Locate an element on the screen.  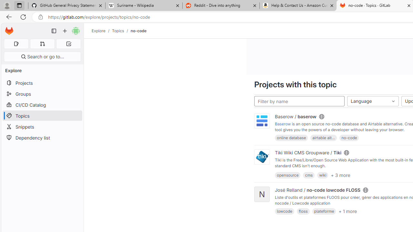
online database is located at coordinates (291, 137).